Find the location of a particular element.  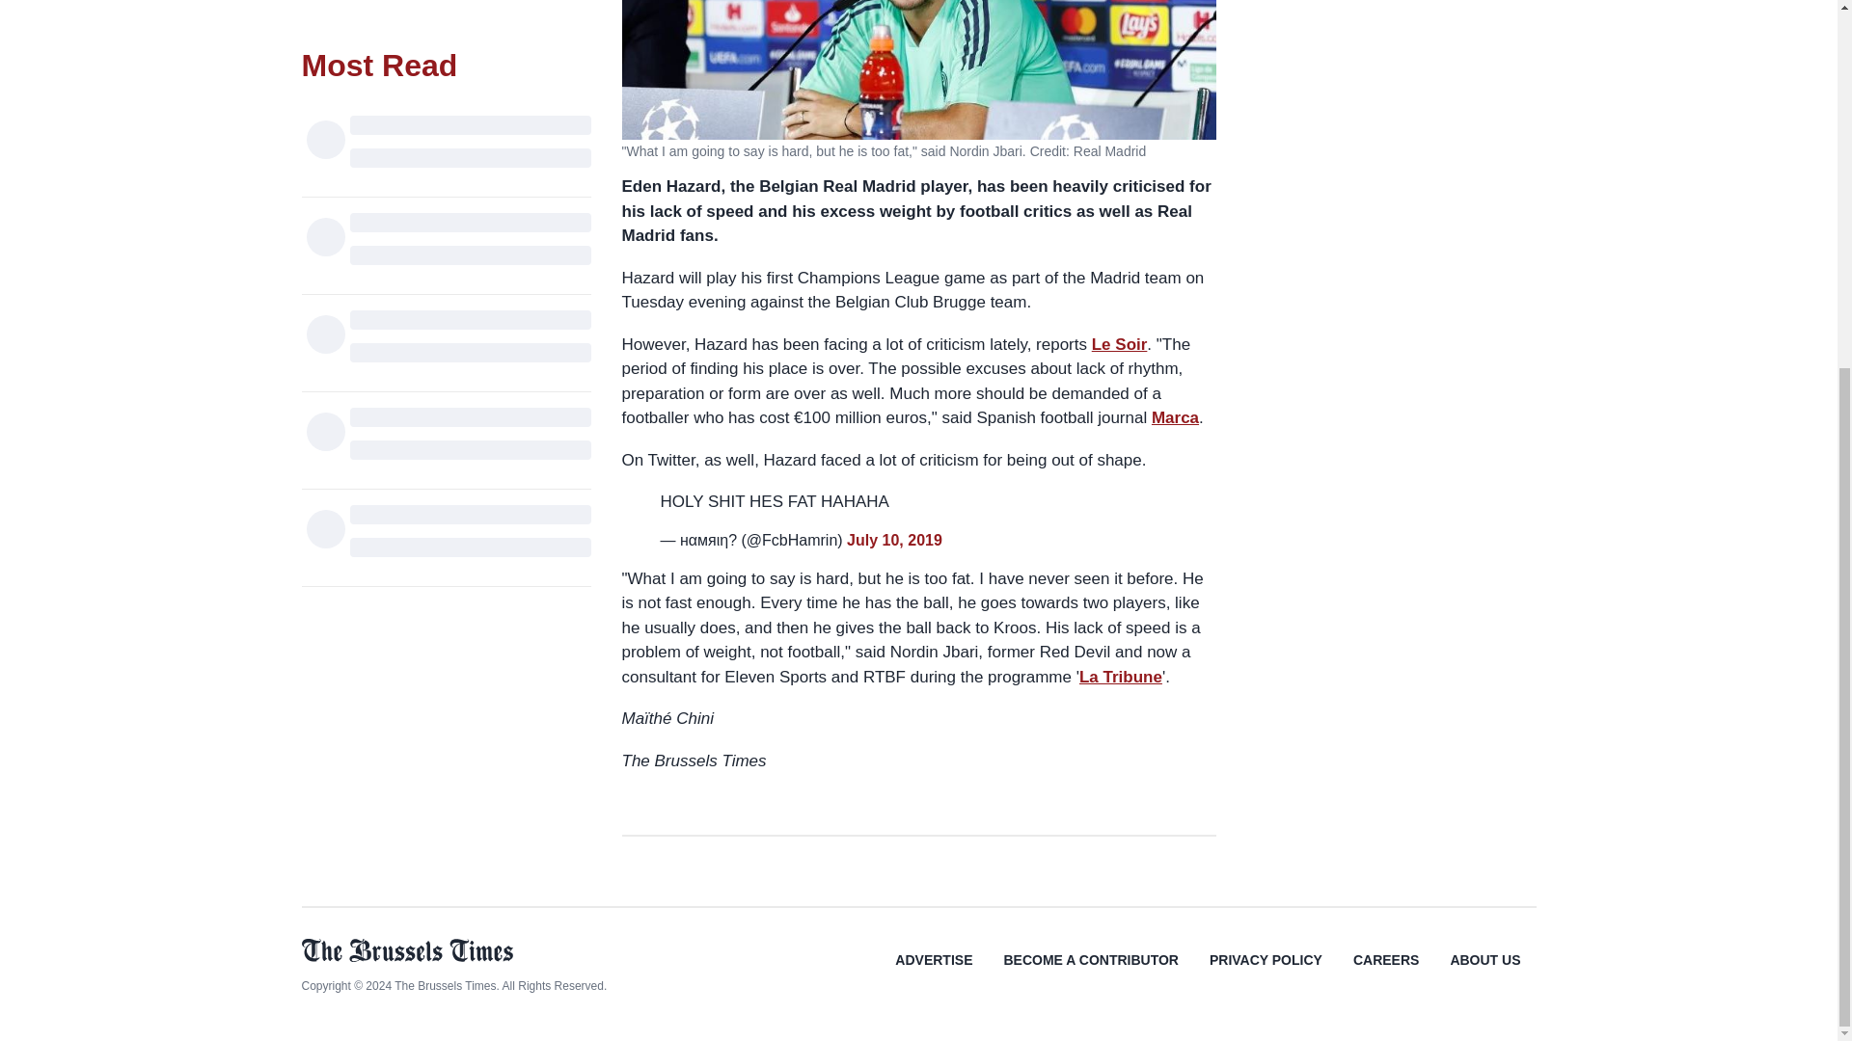

PRIVACY POLICY is located at coordinates (1266, 974).